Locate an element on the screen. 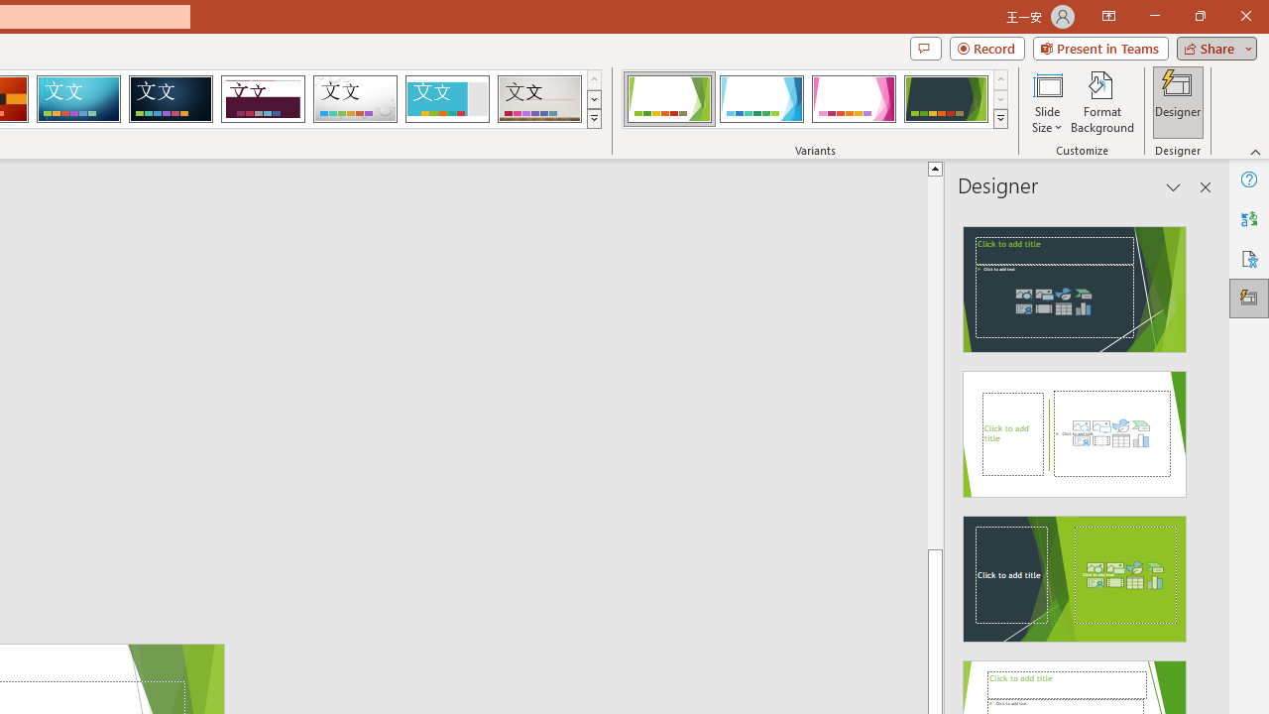  Facet Variant 2 is located at coordinates (761, 99).